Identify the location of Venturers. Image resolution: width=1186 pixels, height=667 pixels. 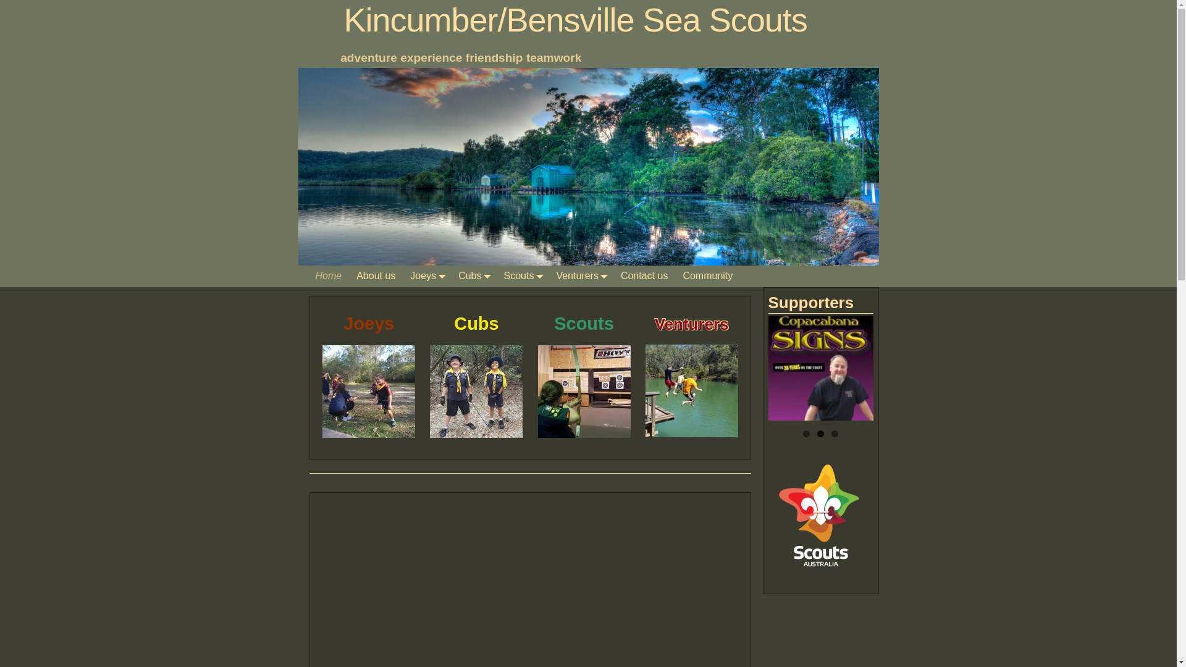
(581, 277).